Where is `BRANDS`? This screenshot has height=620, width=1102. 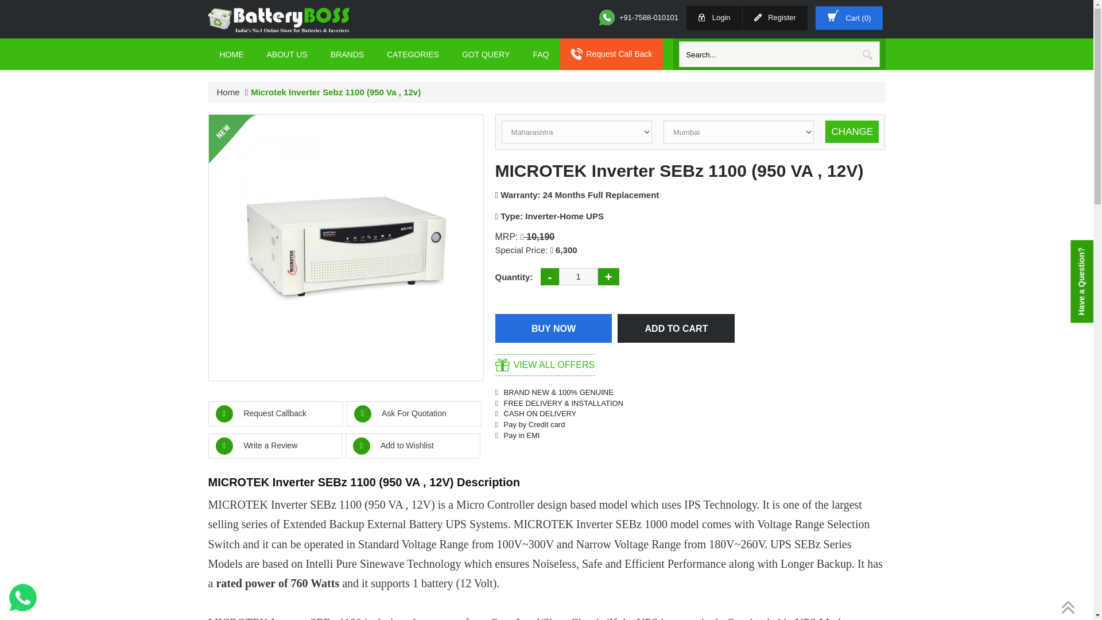
BRANDS is located at coordinates (347, 54).